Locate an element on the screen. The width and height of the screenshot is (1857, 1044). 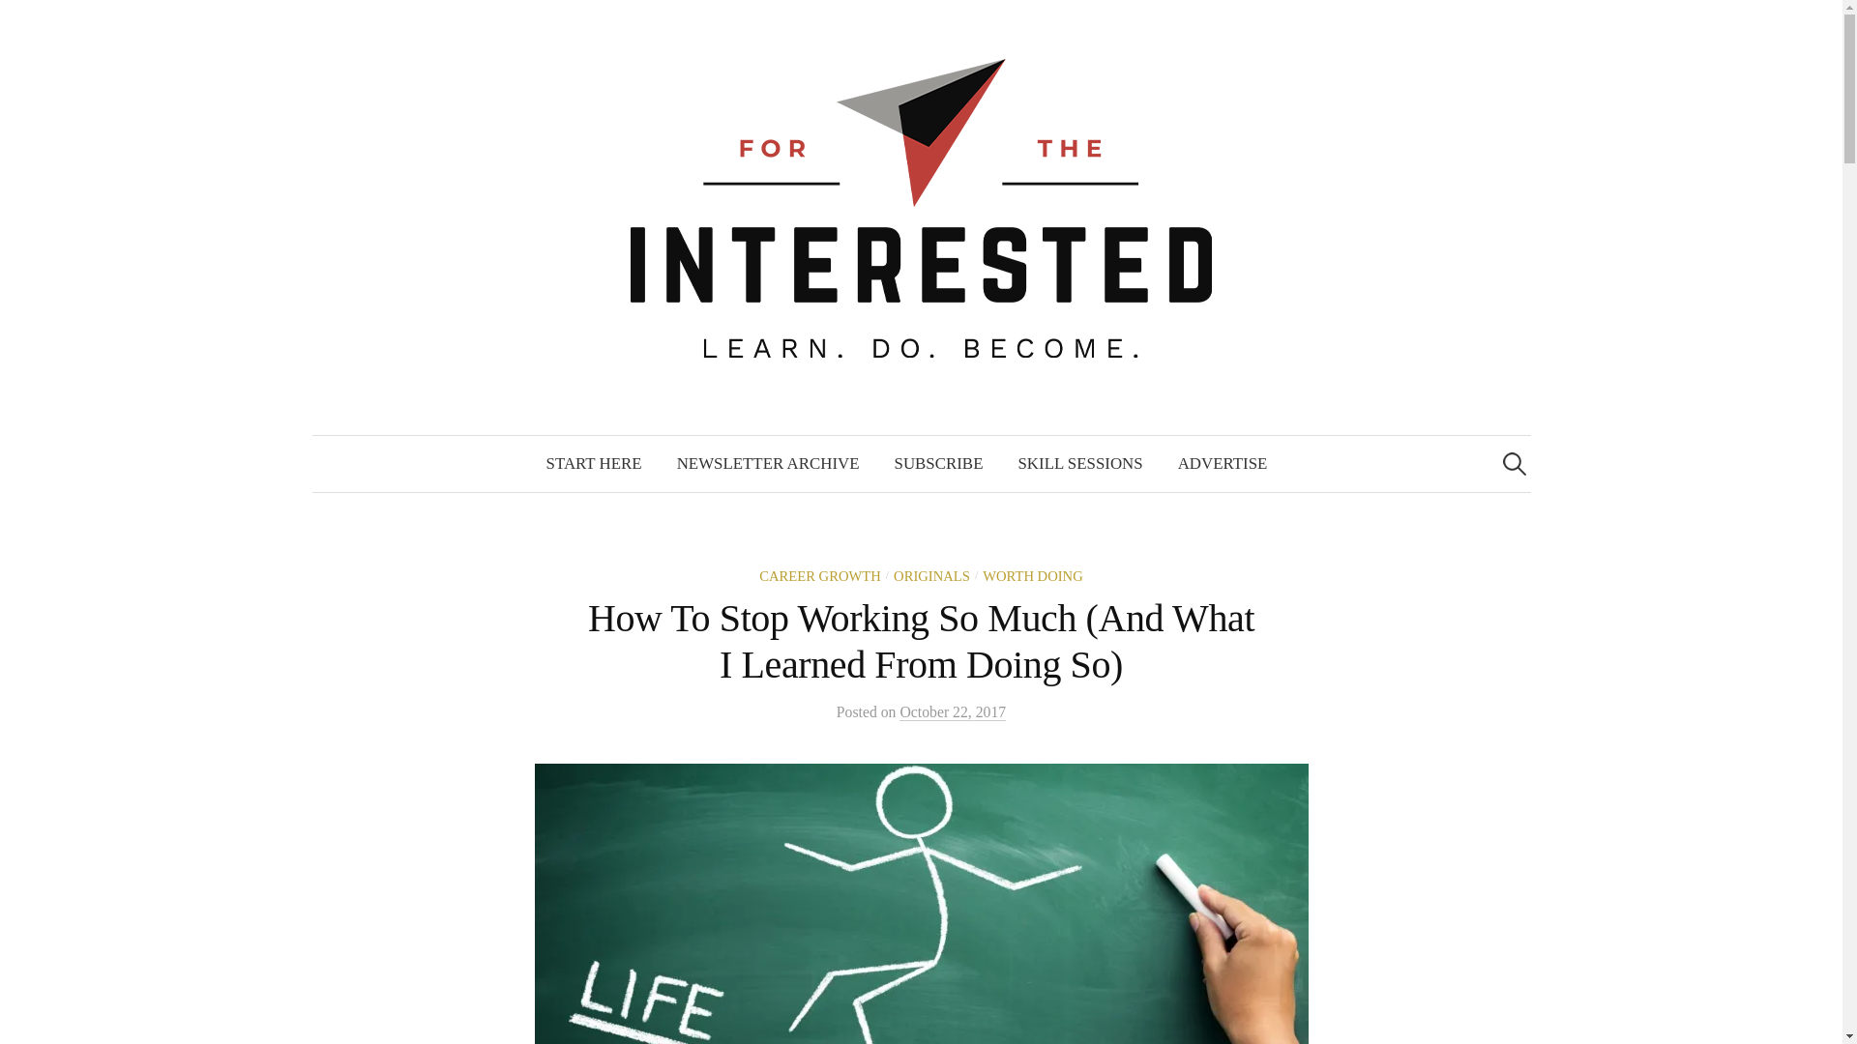
WORTH DOING is located at coordinates (1032, 575).